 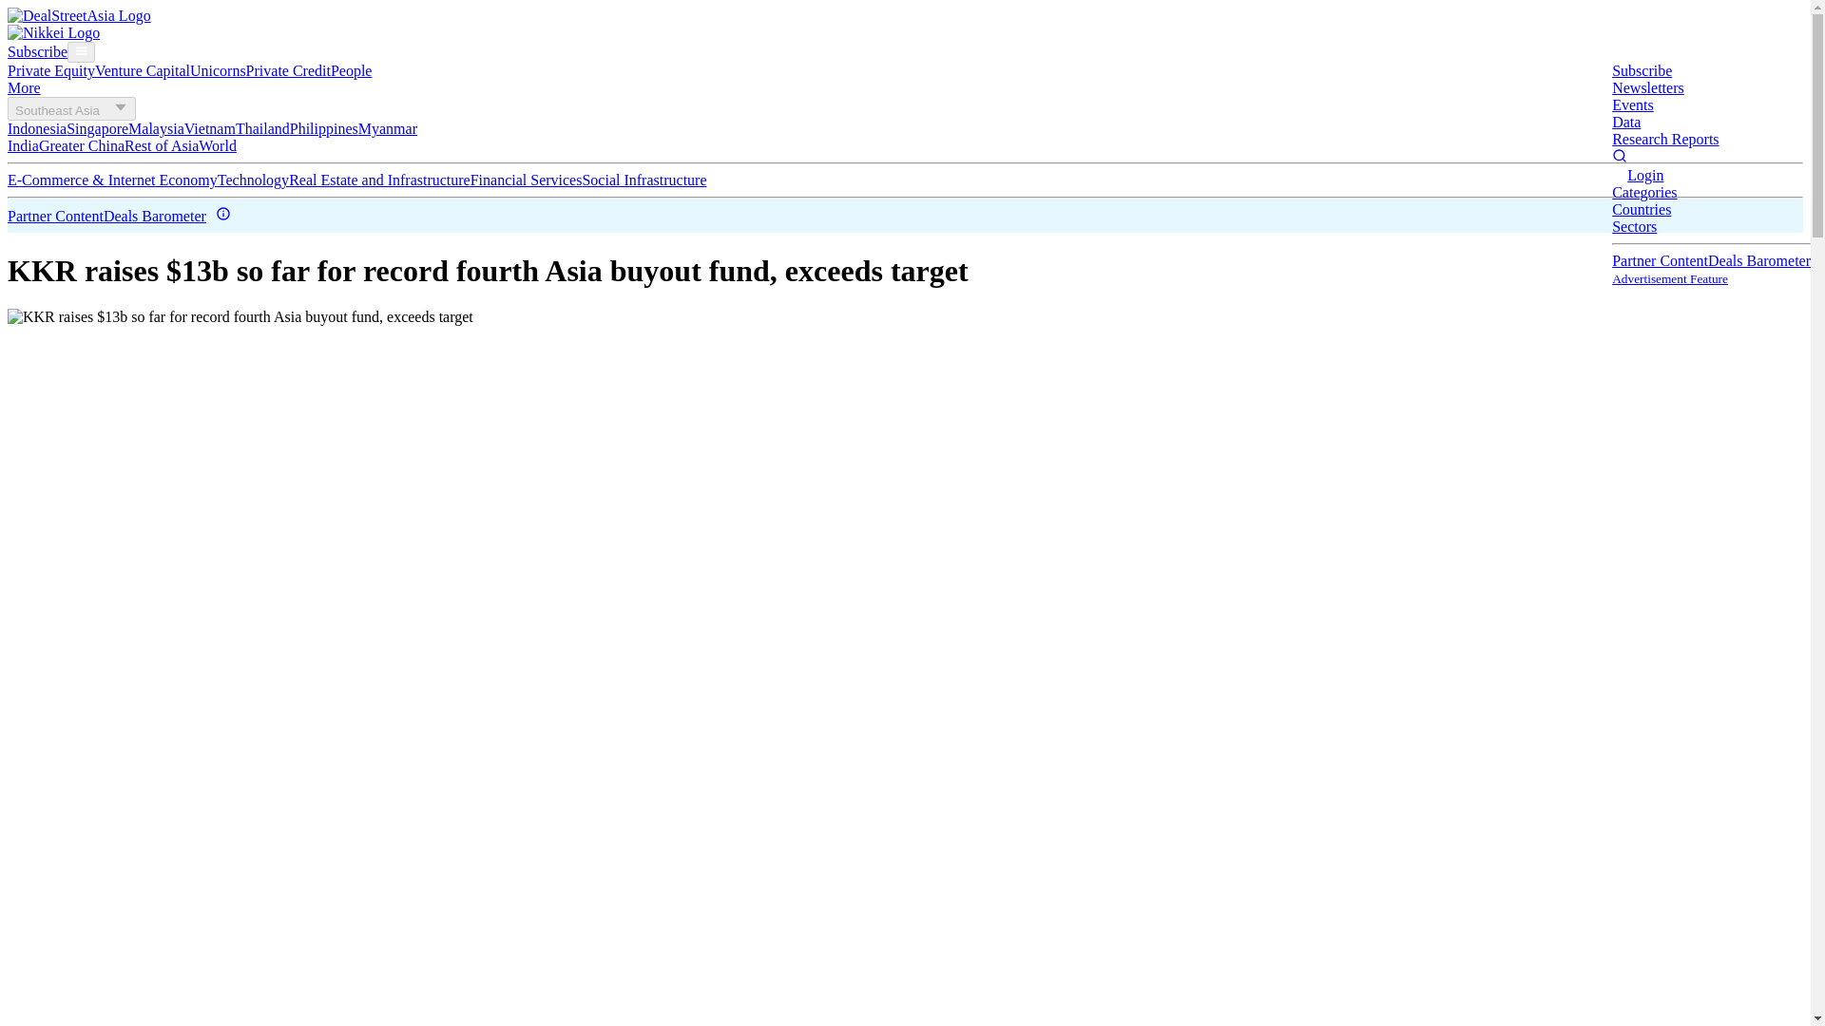 I want to click on Indonesia, so click(x=36, y=128).